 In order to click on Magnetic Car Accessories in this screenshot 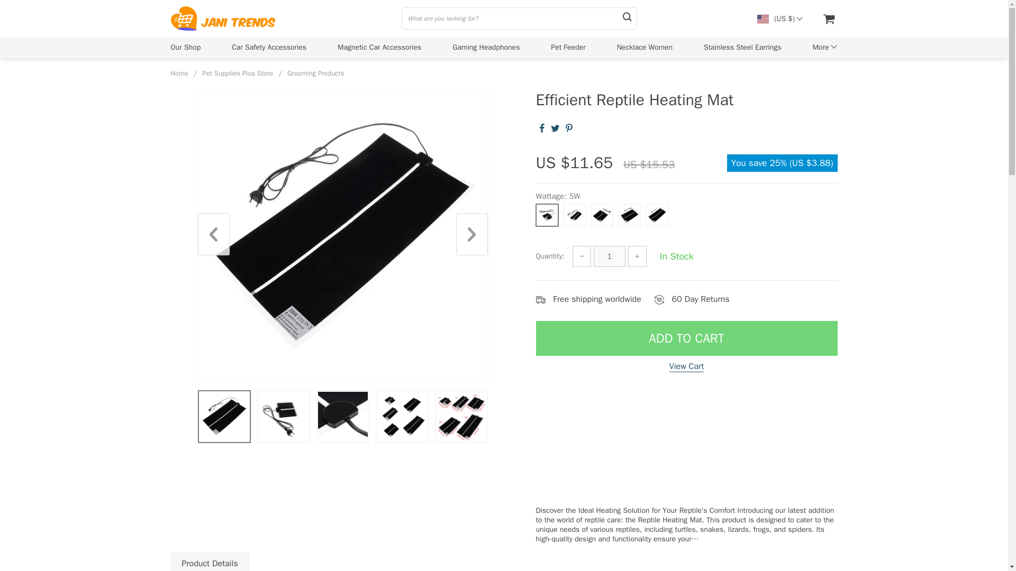, I will do `click(379, 47)`.